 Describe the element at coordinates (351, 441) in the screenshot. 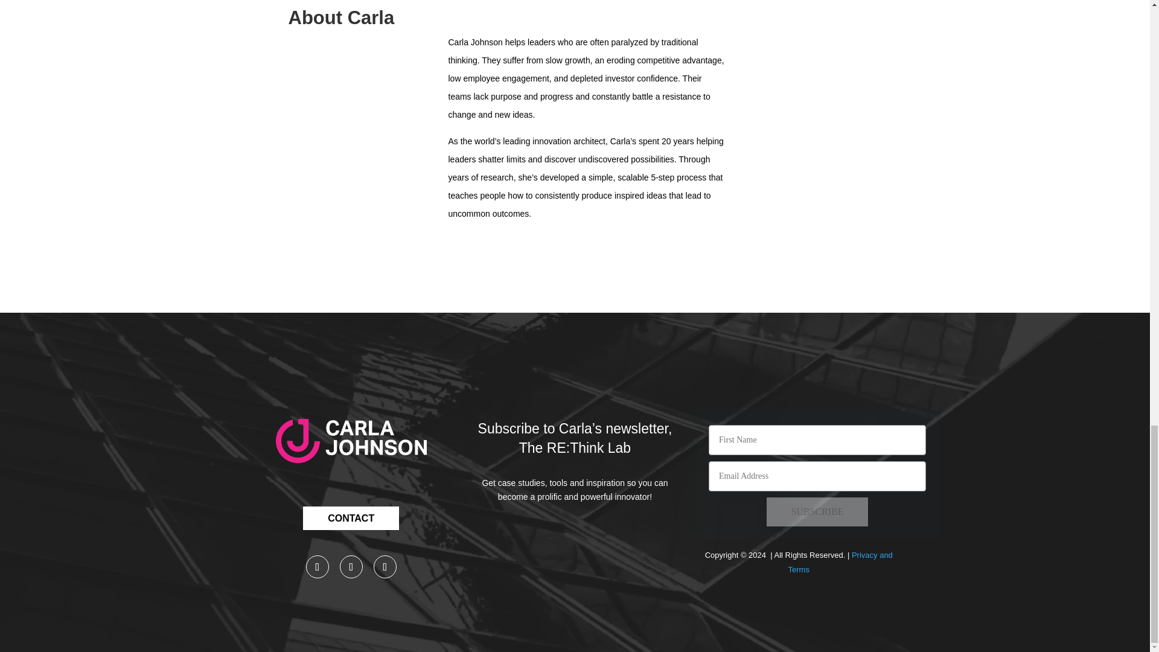

I see `Carla Johnson` at that location.